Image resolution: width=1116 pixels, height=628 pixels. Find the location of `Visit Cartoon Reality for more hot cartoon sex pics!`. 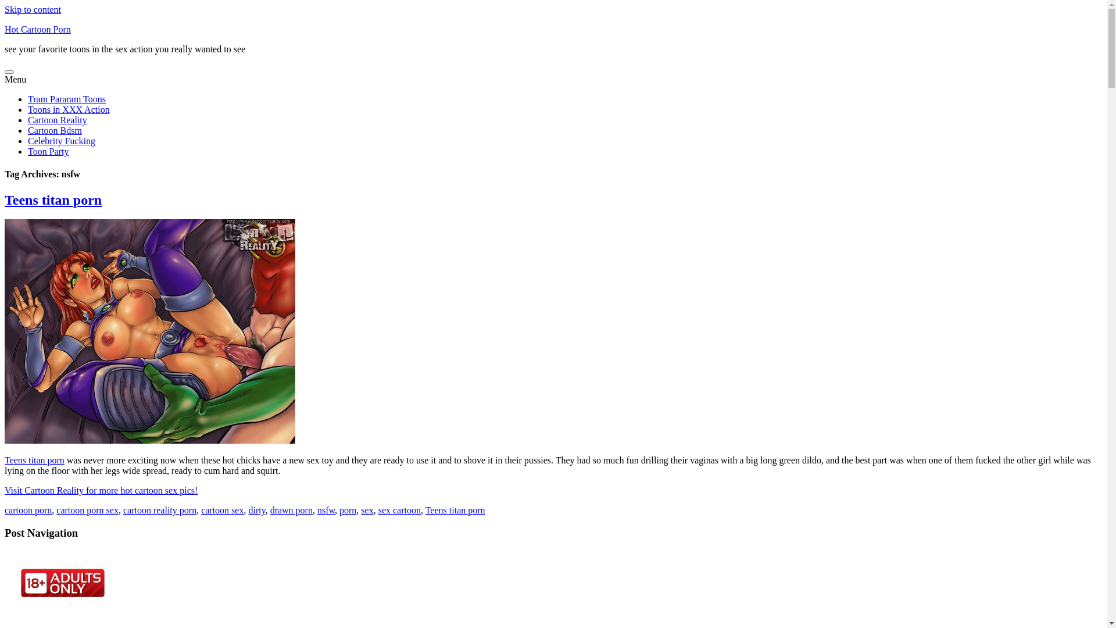

Visit Cartoon Reality for more hot cartoon sex pics! is located at coordinates (101, 491).